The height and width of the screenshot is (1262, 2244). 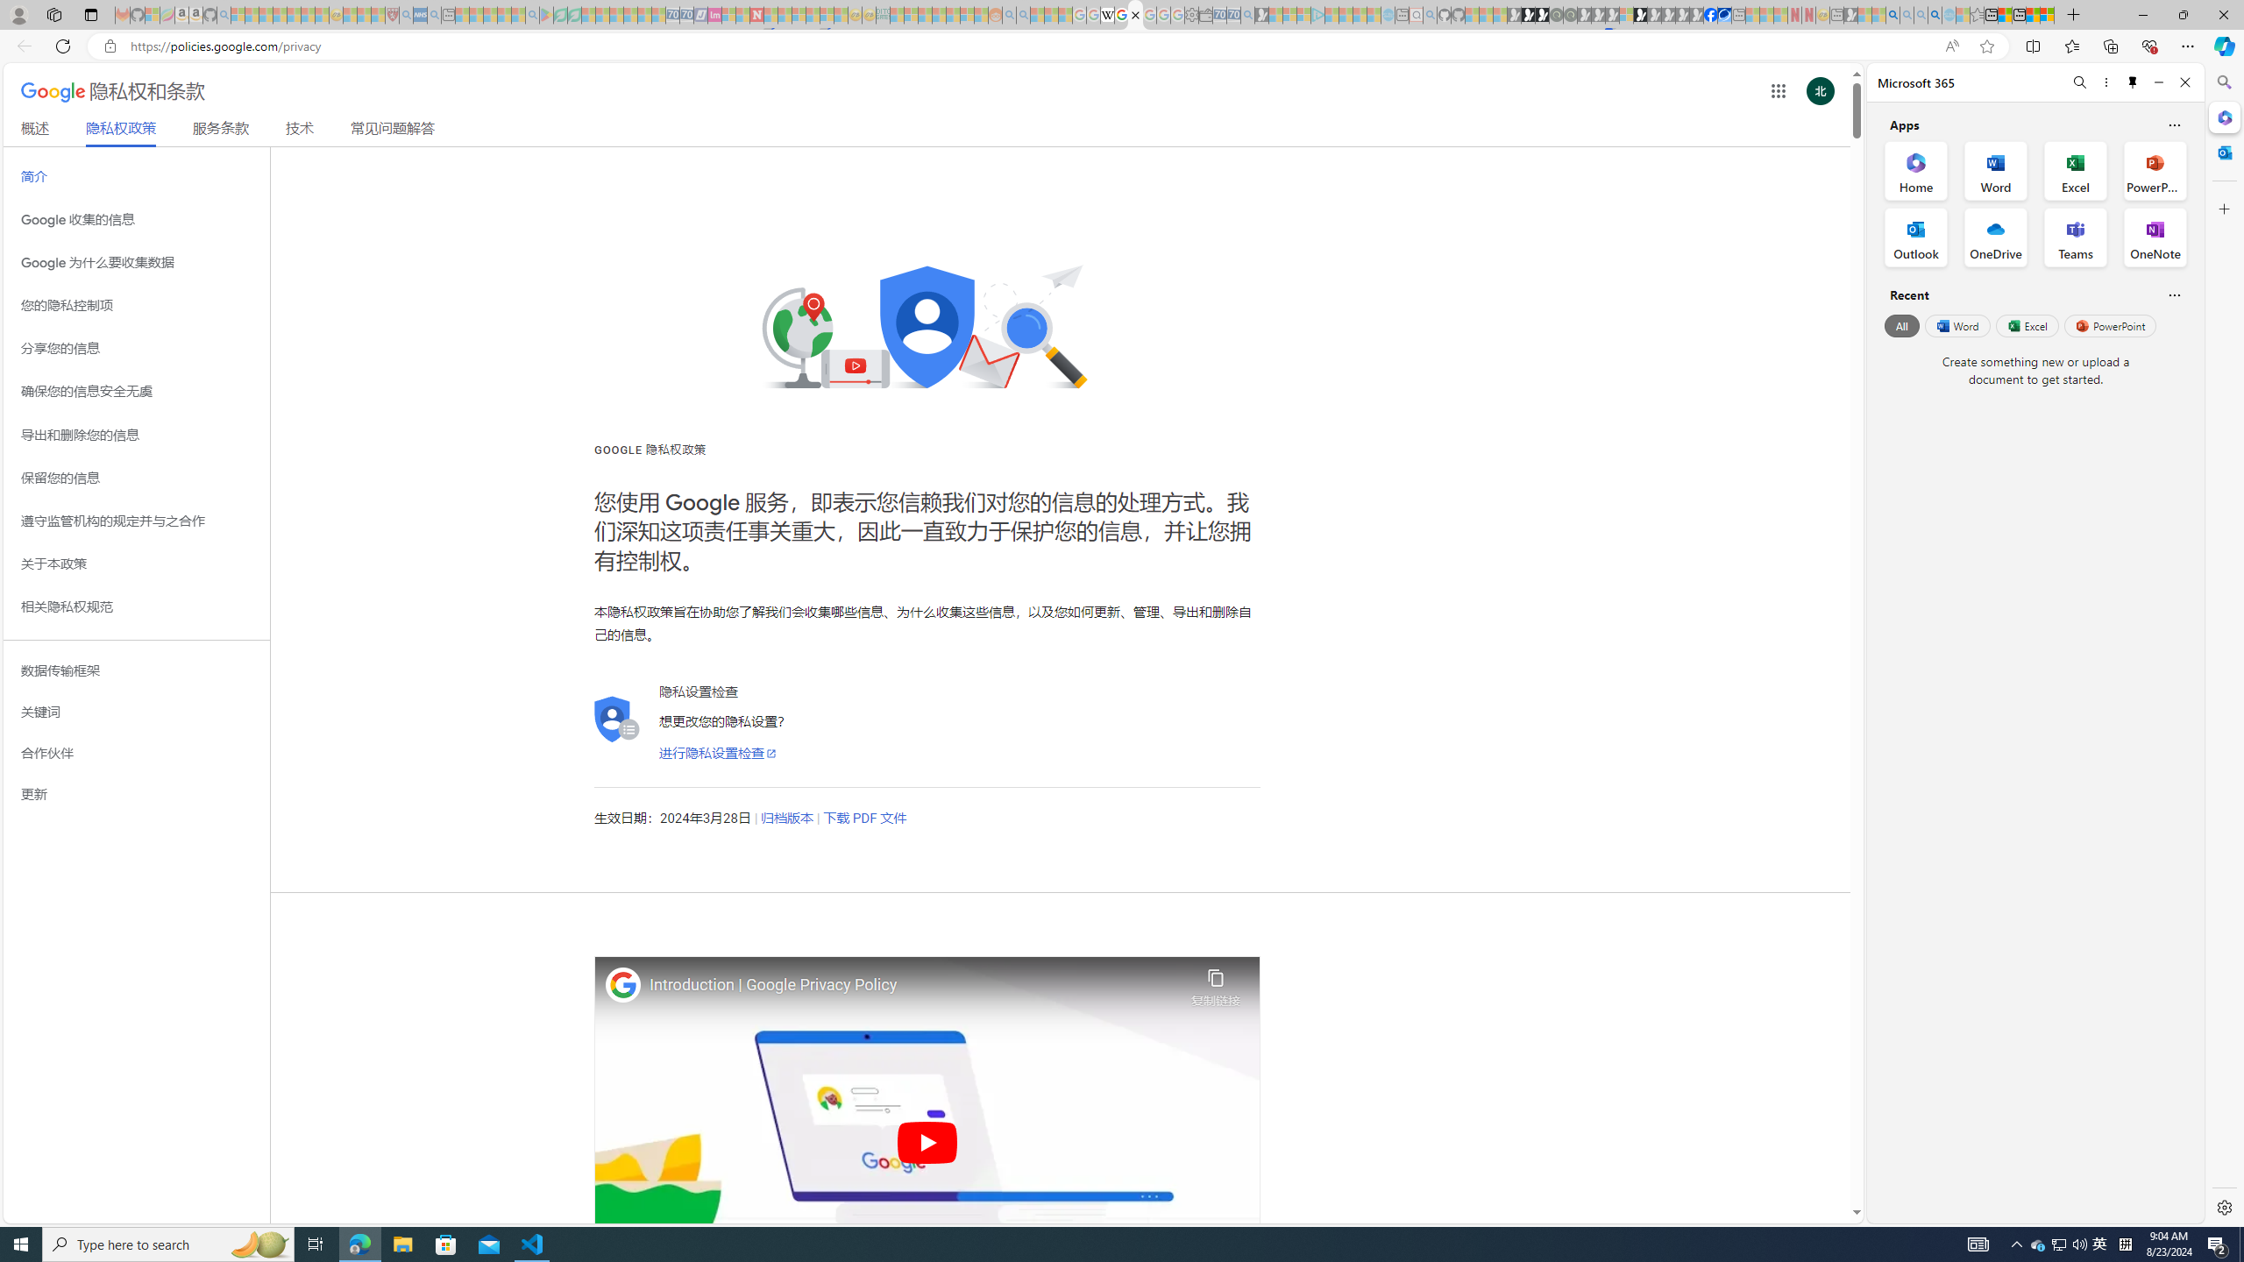 What do you see at coordinates (1892, 15) in the screenshot?
I see `Bing AI - Search` at bounding box center [1892, 15].